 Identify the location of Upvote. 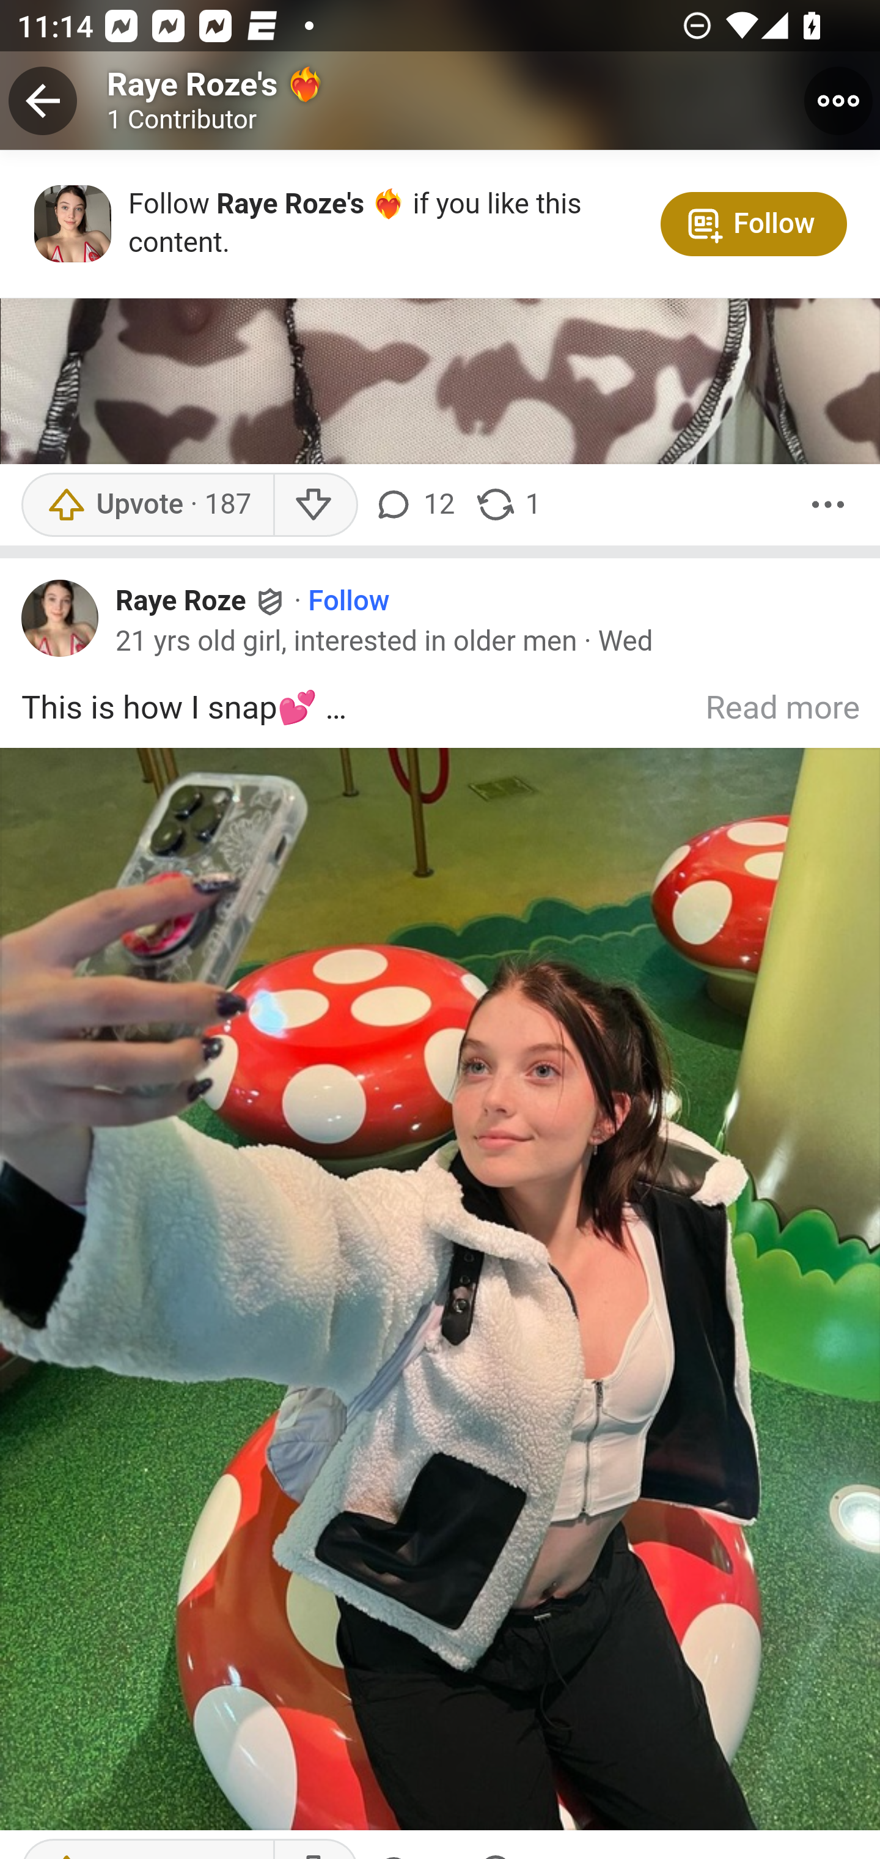
(147, 504).